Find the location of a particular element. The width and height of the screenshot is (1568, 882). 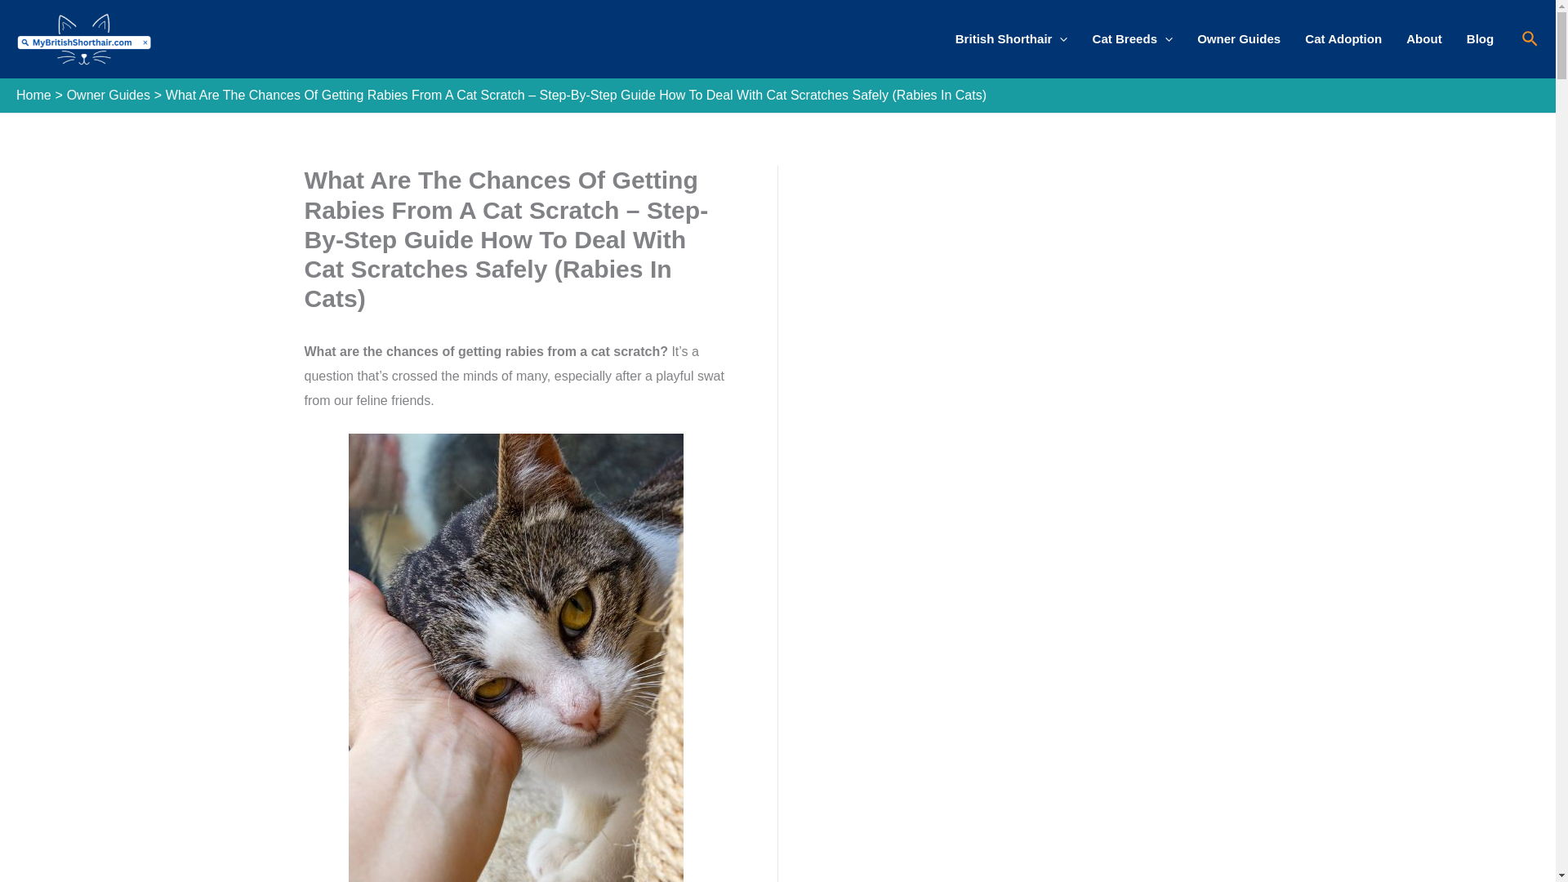

Cat Breeds is located at coordinates (1132, 39).